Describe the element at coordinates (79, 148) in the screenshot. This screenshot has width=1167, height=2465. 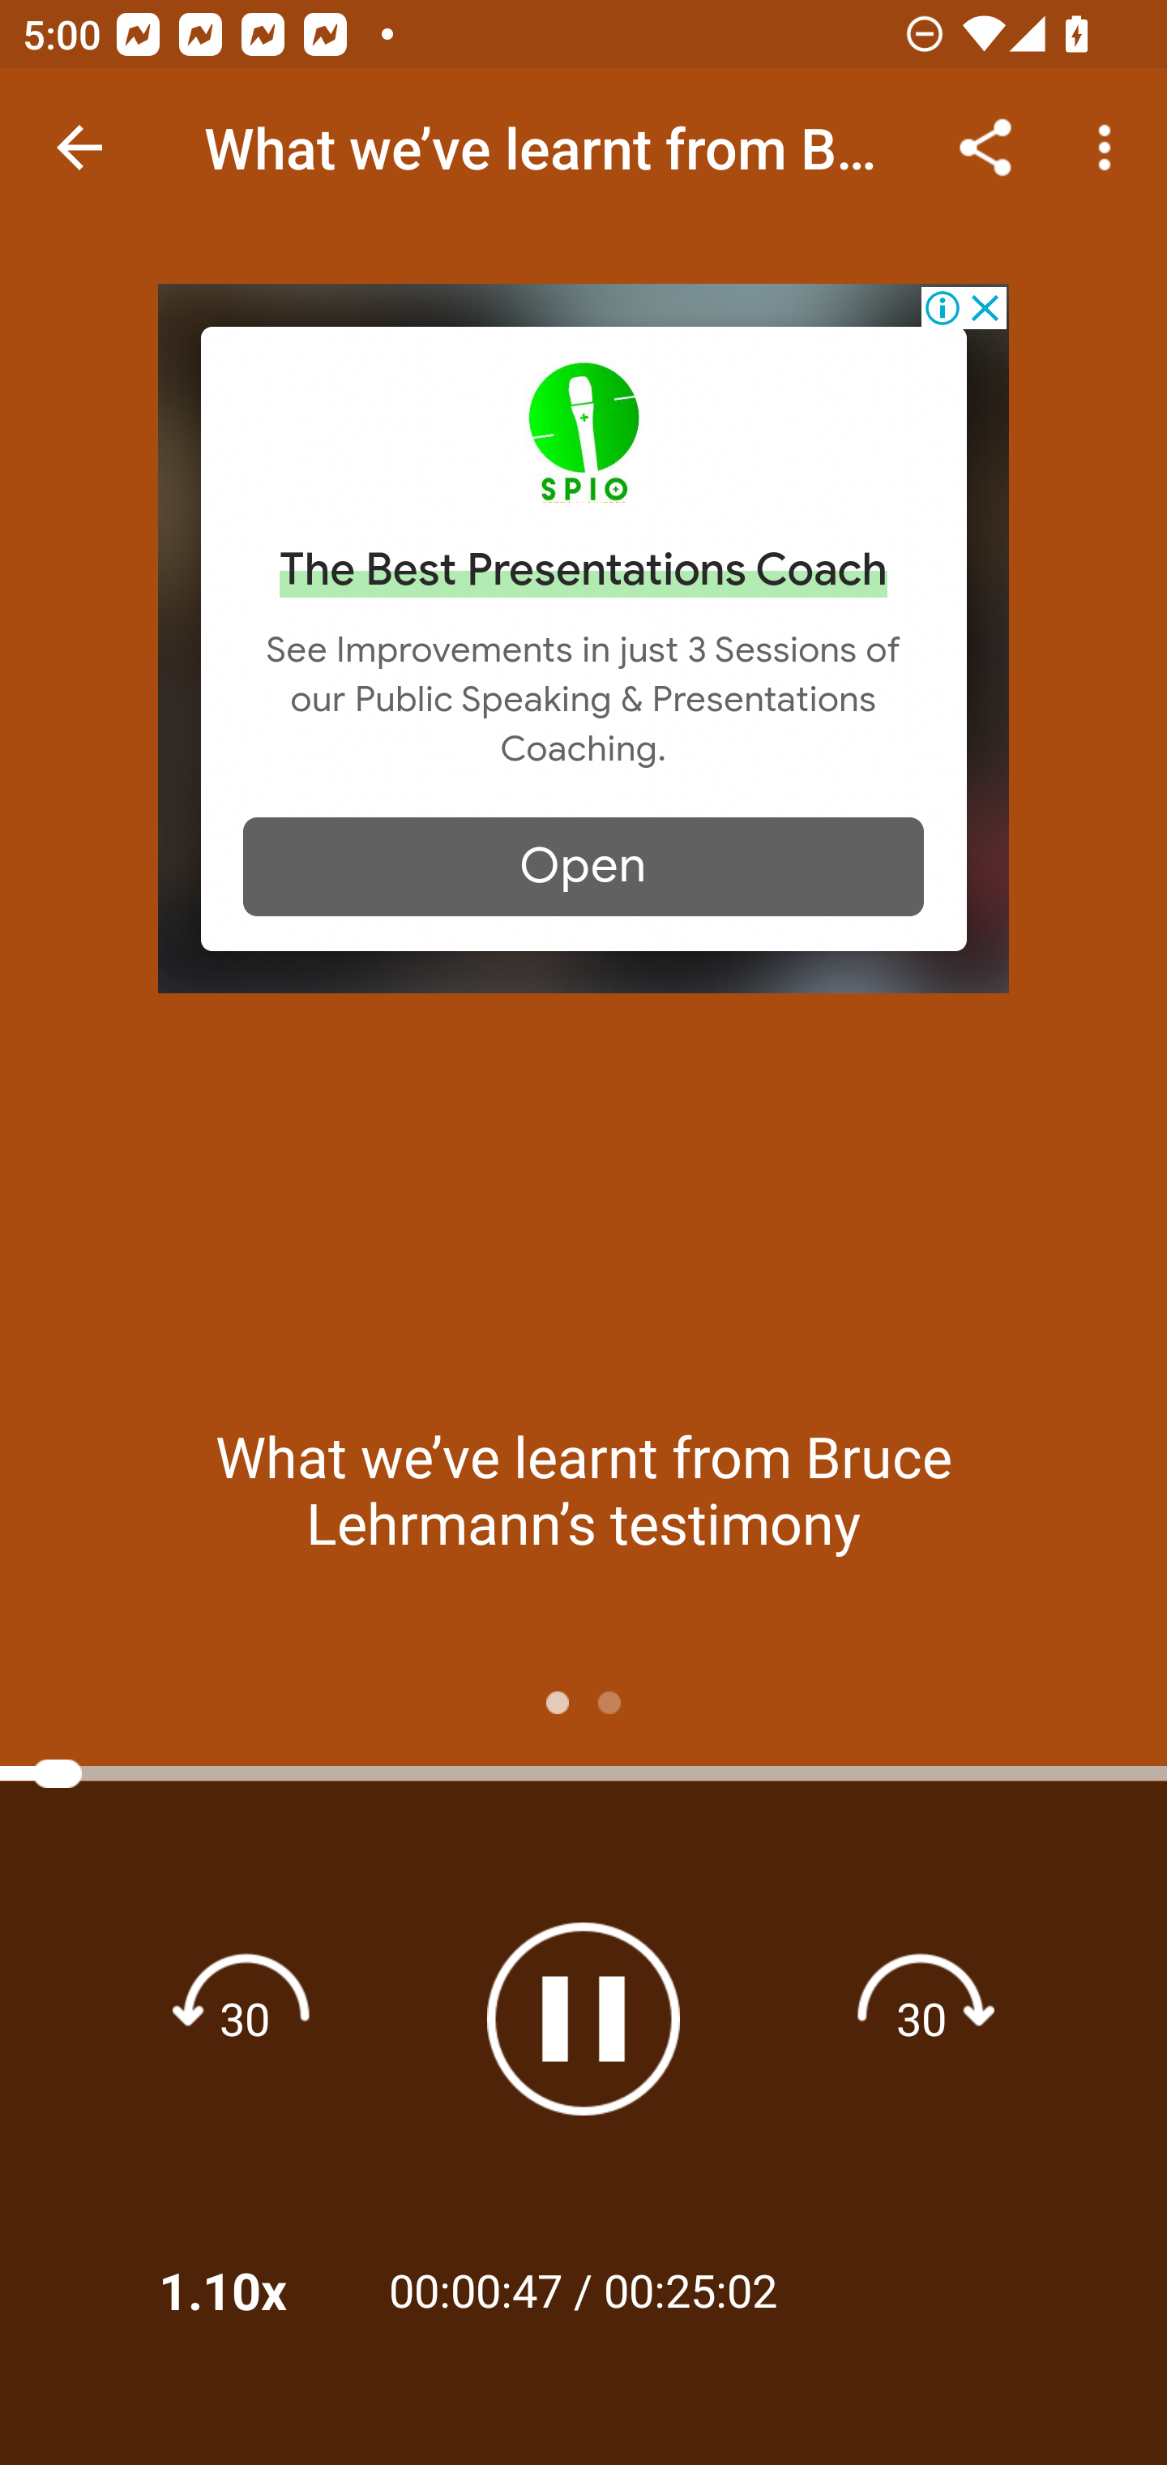
I see `Navigate up` at that location.